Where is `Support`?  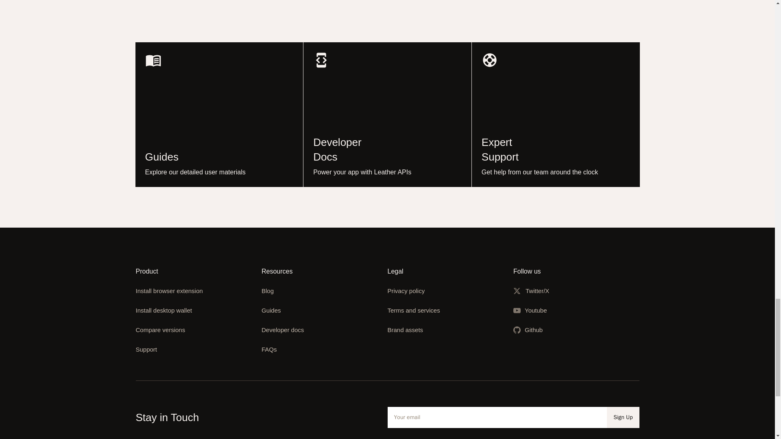 Support is located at coordinates (268, 291).